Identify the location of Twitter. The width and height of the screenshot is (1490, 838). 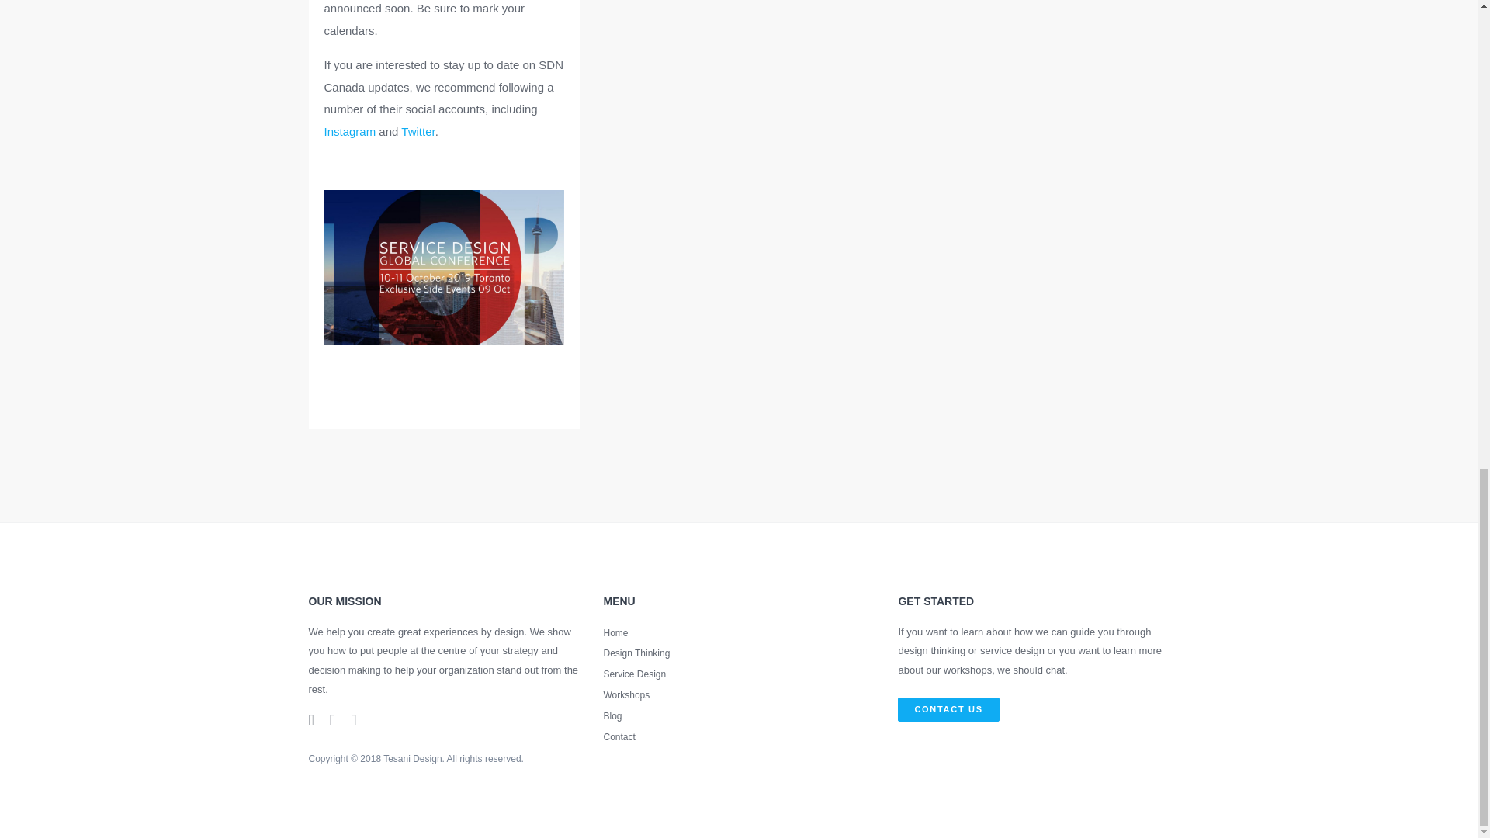
(418, 131).